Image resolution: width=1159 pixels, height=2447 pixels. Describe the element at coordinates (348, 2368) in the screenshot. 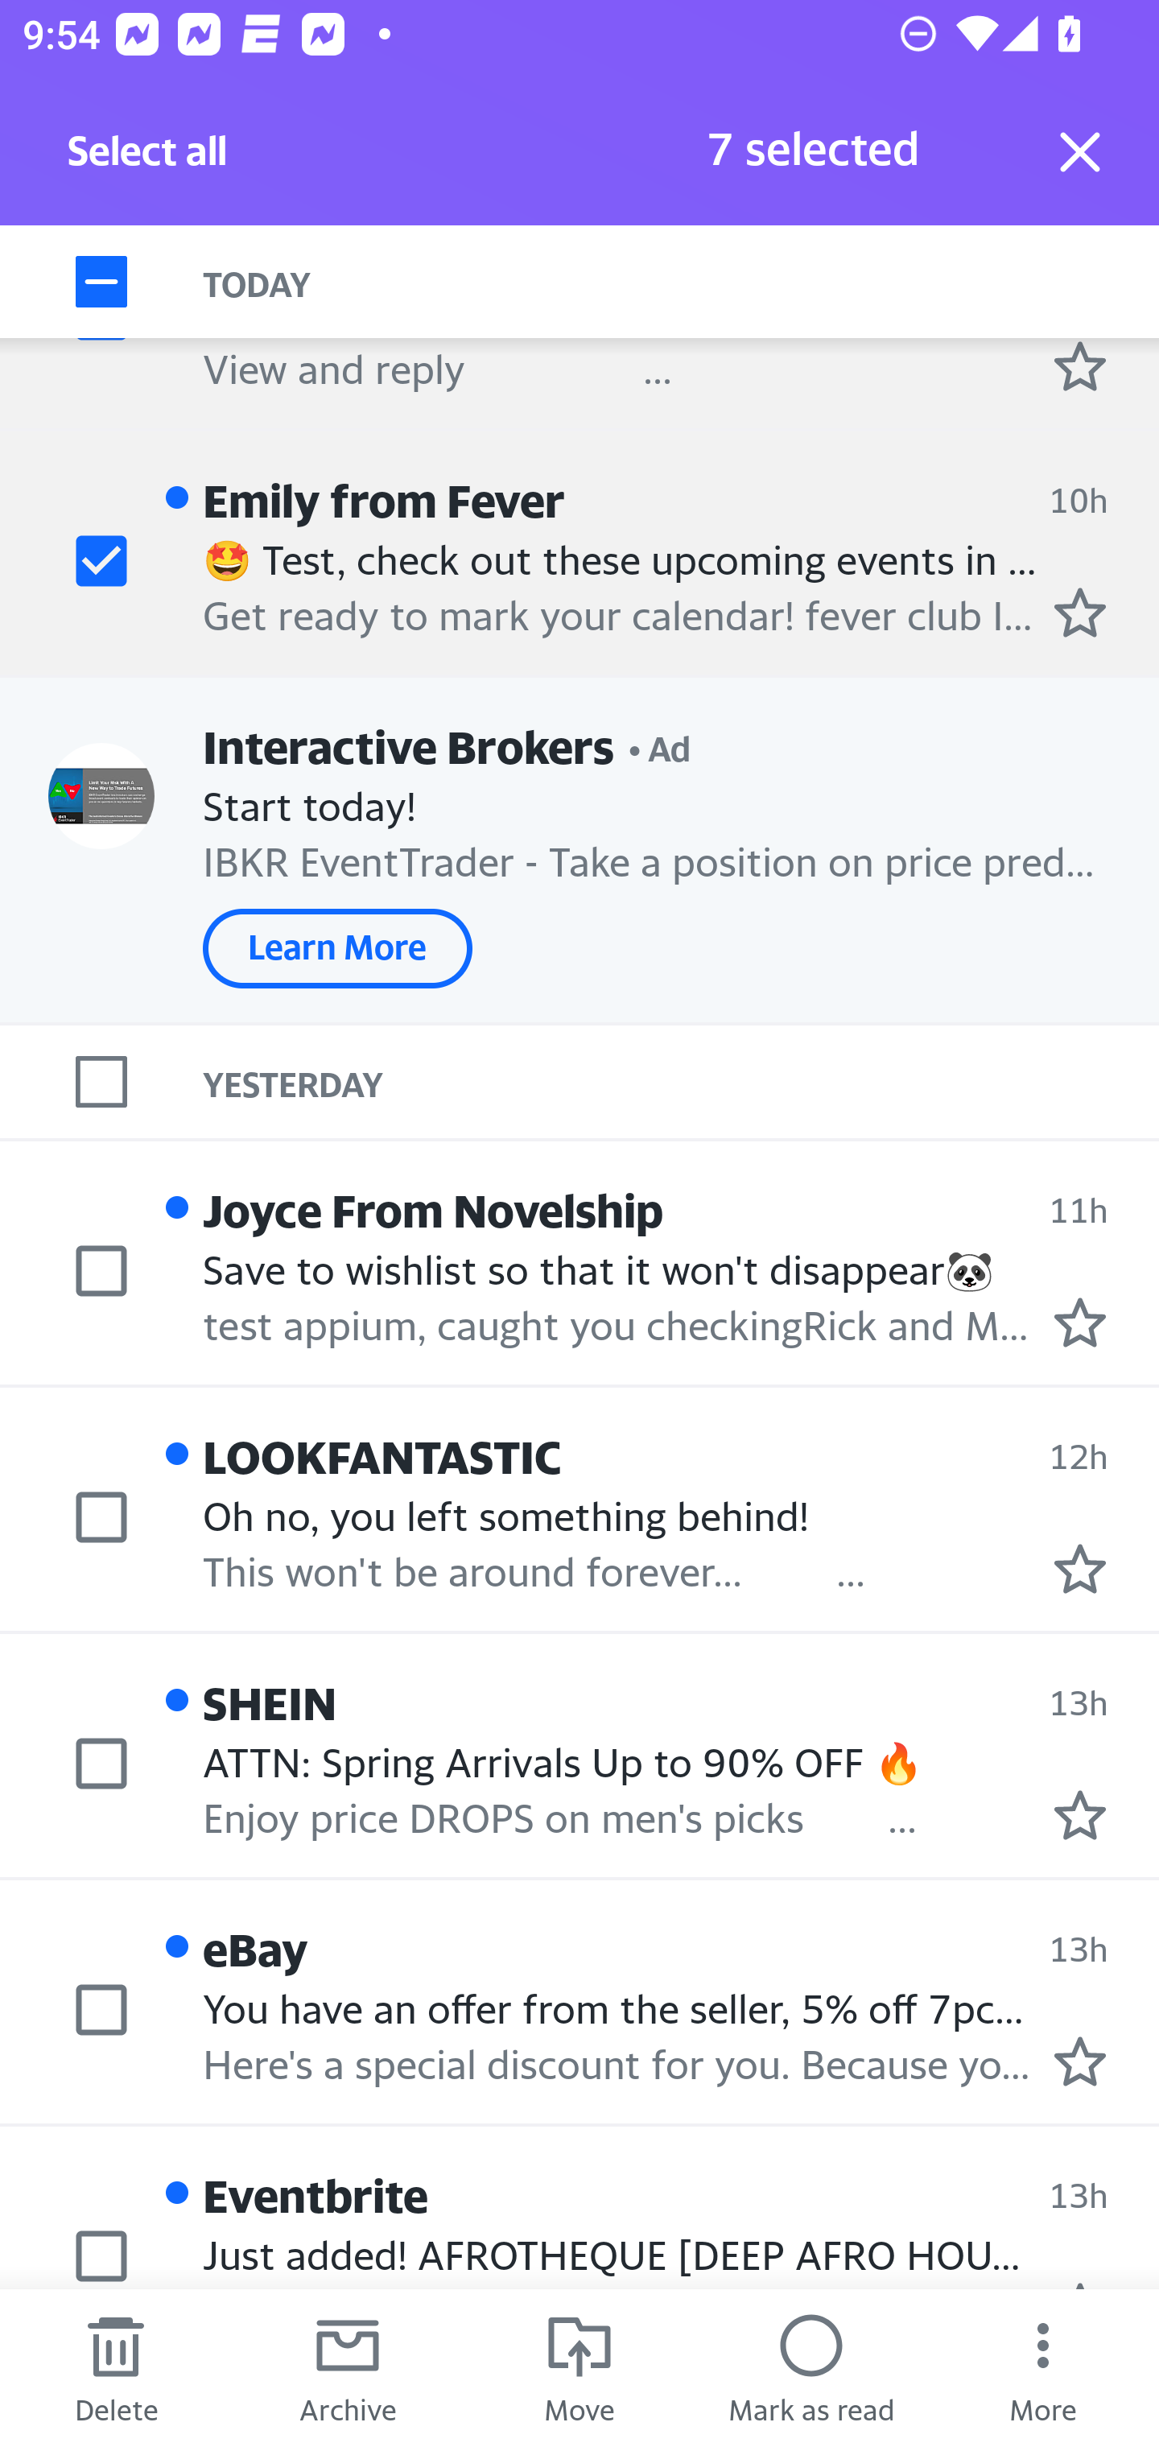

I see `Archive` at that location.